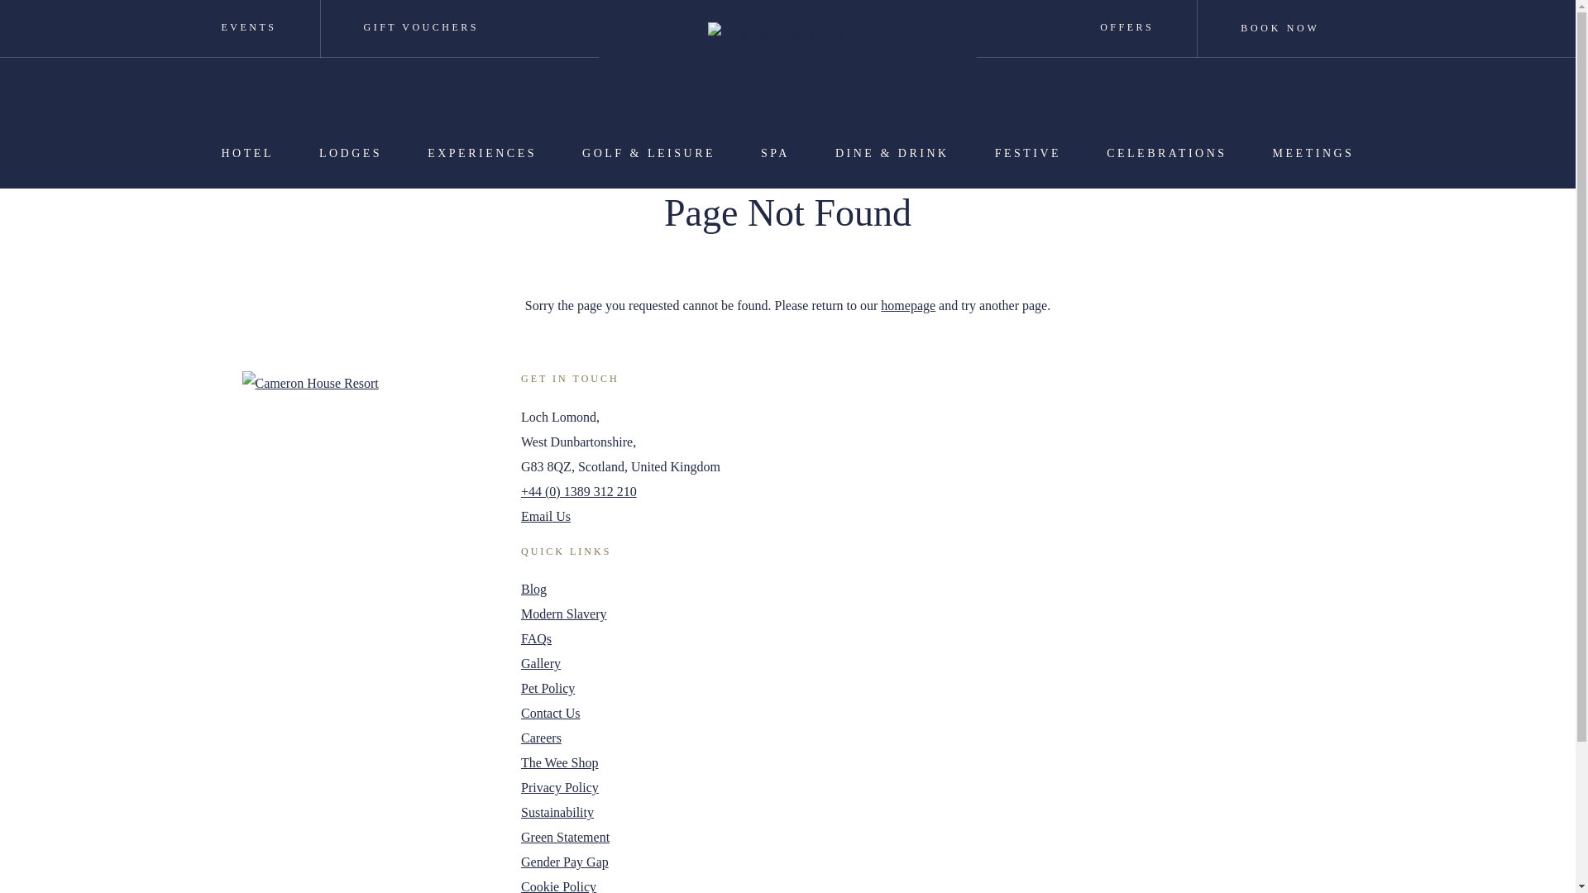 This screenshot has height=893, width=1588. Describe the element at coordinates (350, 153) in the screenshot. I see `LODGES` at that location.